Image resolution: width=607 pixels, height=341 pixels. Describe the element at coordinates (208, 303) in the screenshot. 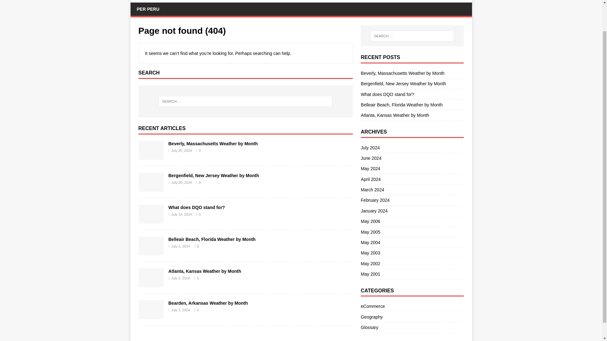

I see `Bearden, Arkansas Weather by Month` at that location.